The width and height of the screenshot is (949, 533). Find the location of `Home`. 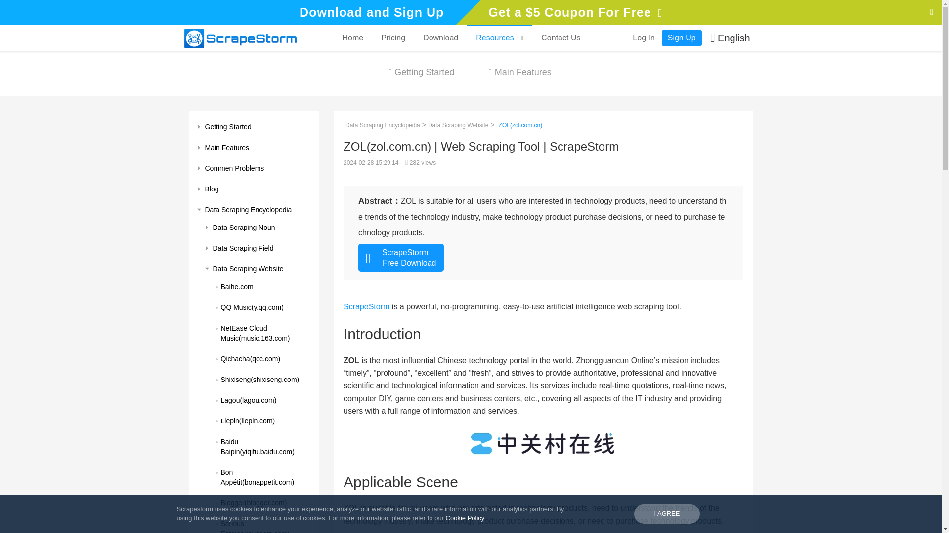

Home is located at coordinates (352, 38).